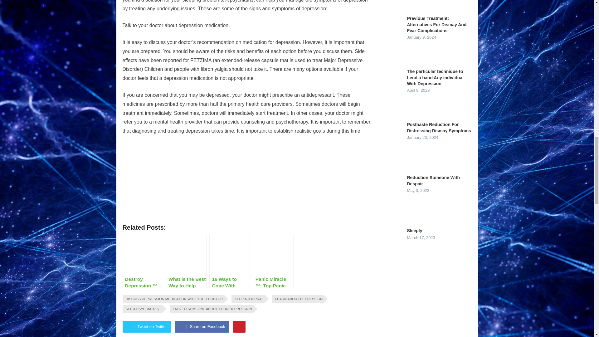  I want to click on Pinterest, so click(239, 326).